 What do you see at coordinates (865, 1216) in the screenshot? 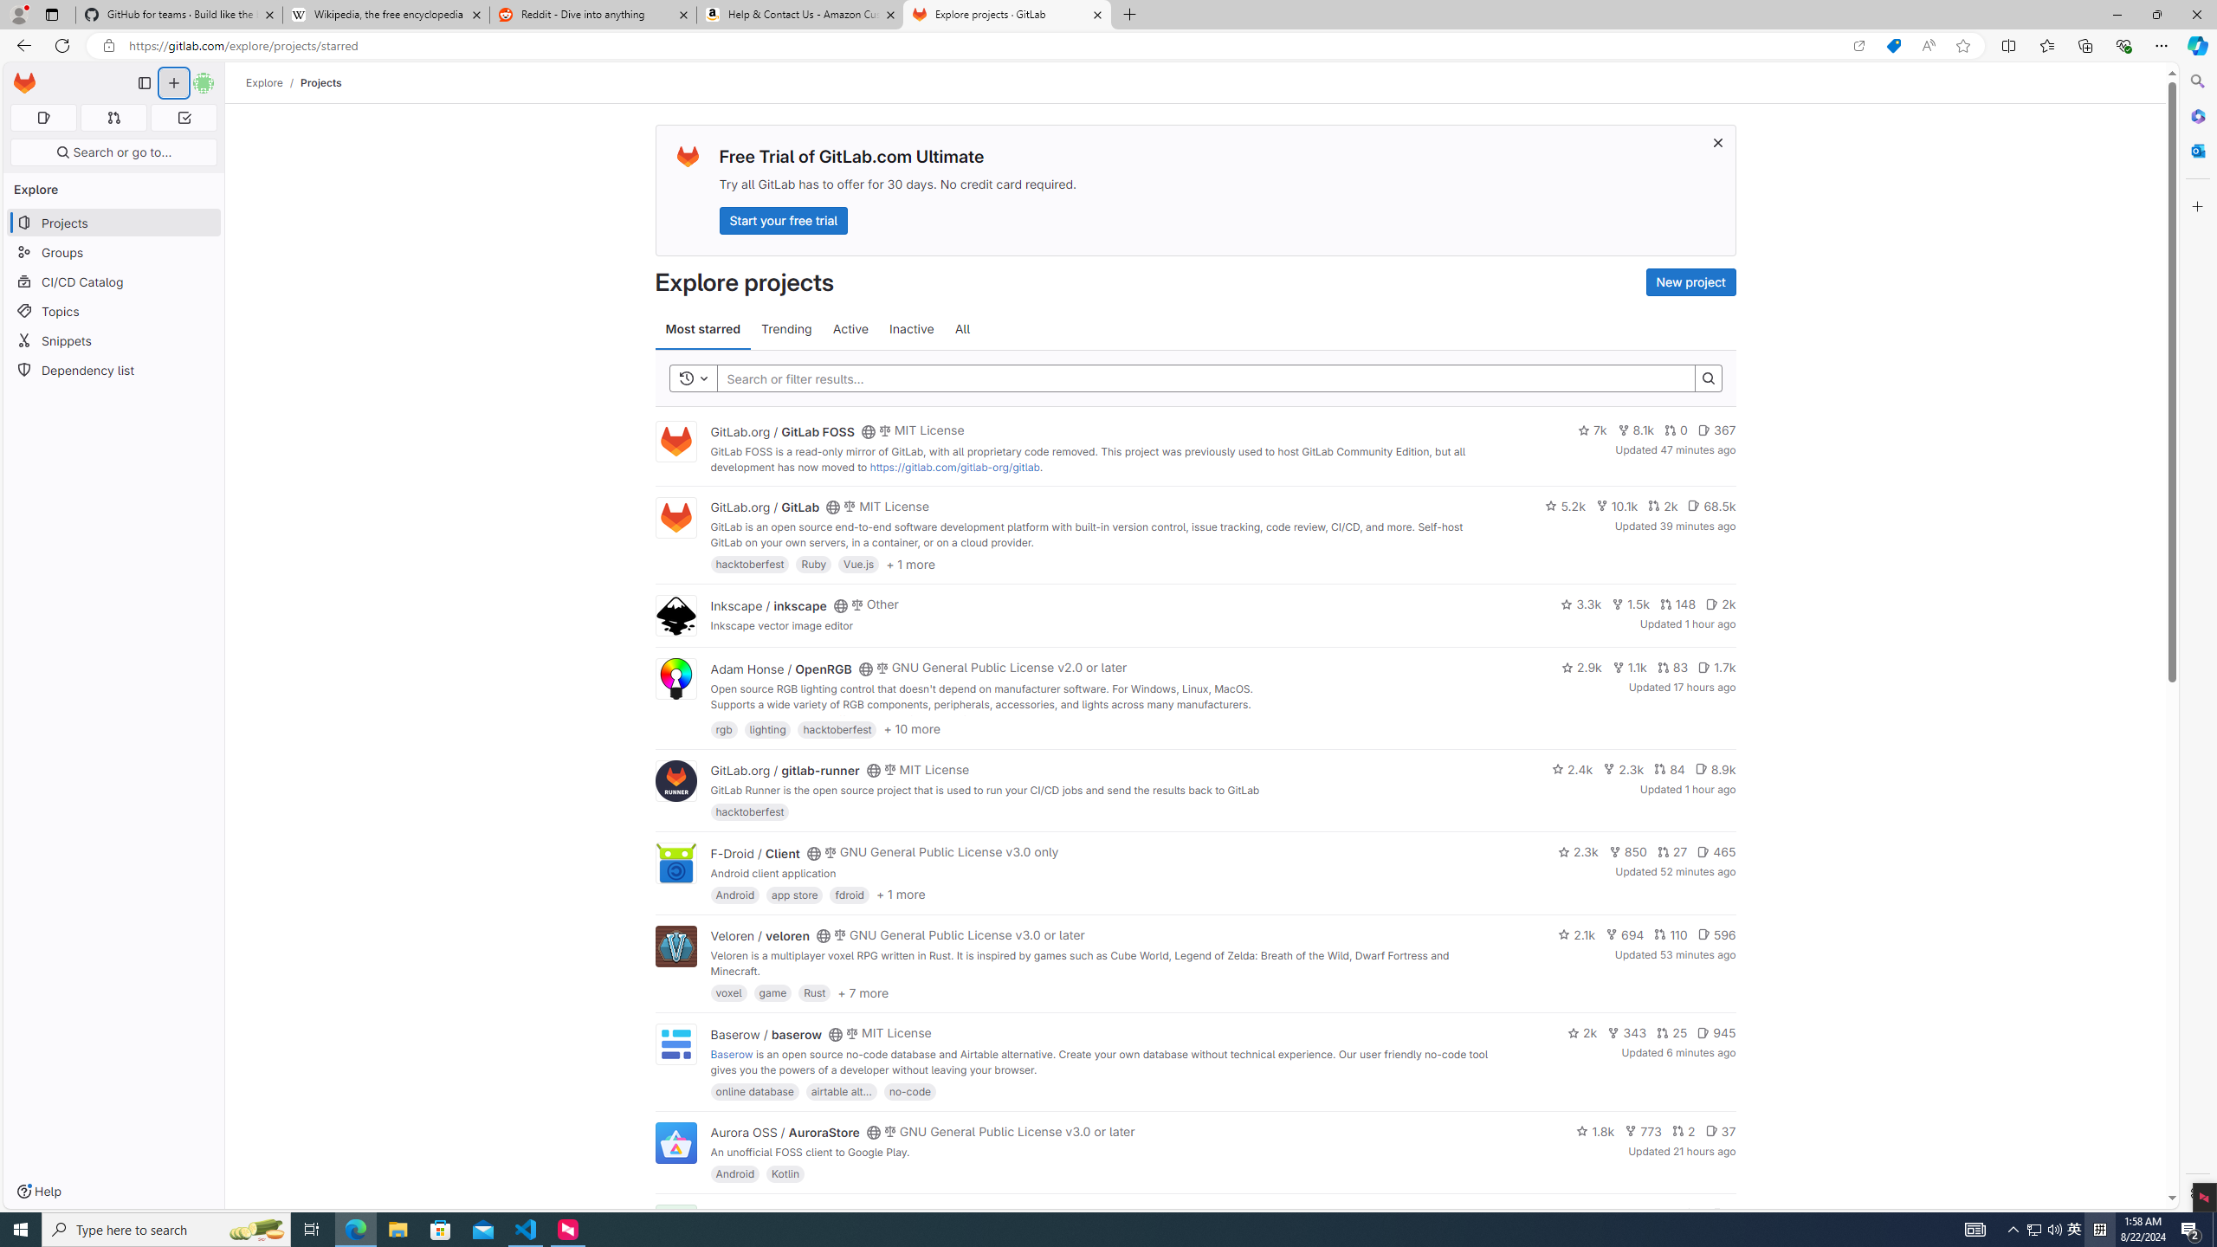
I see `Class: s16` at bounding box center [865, 1216].